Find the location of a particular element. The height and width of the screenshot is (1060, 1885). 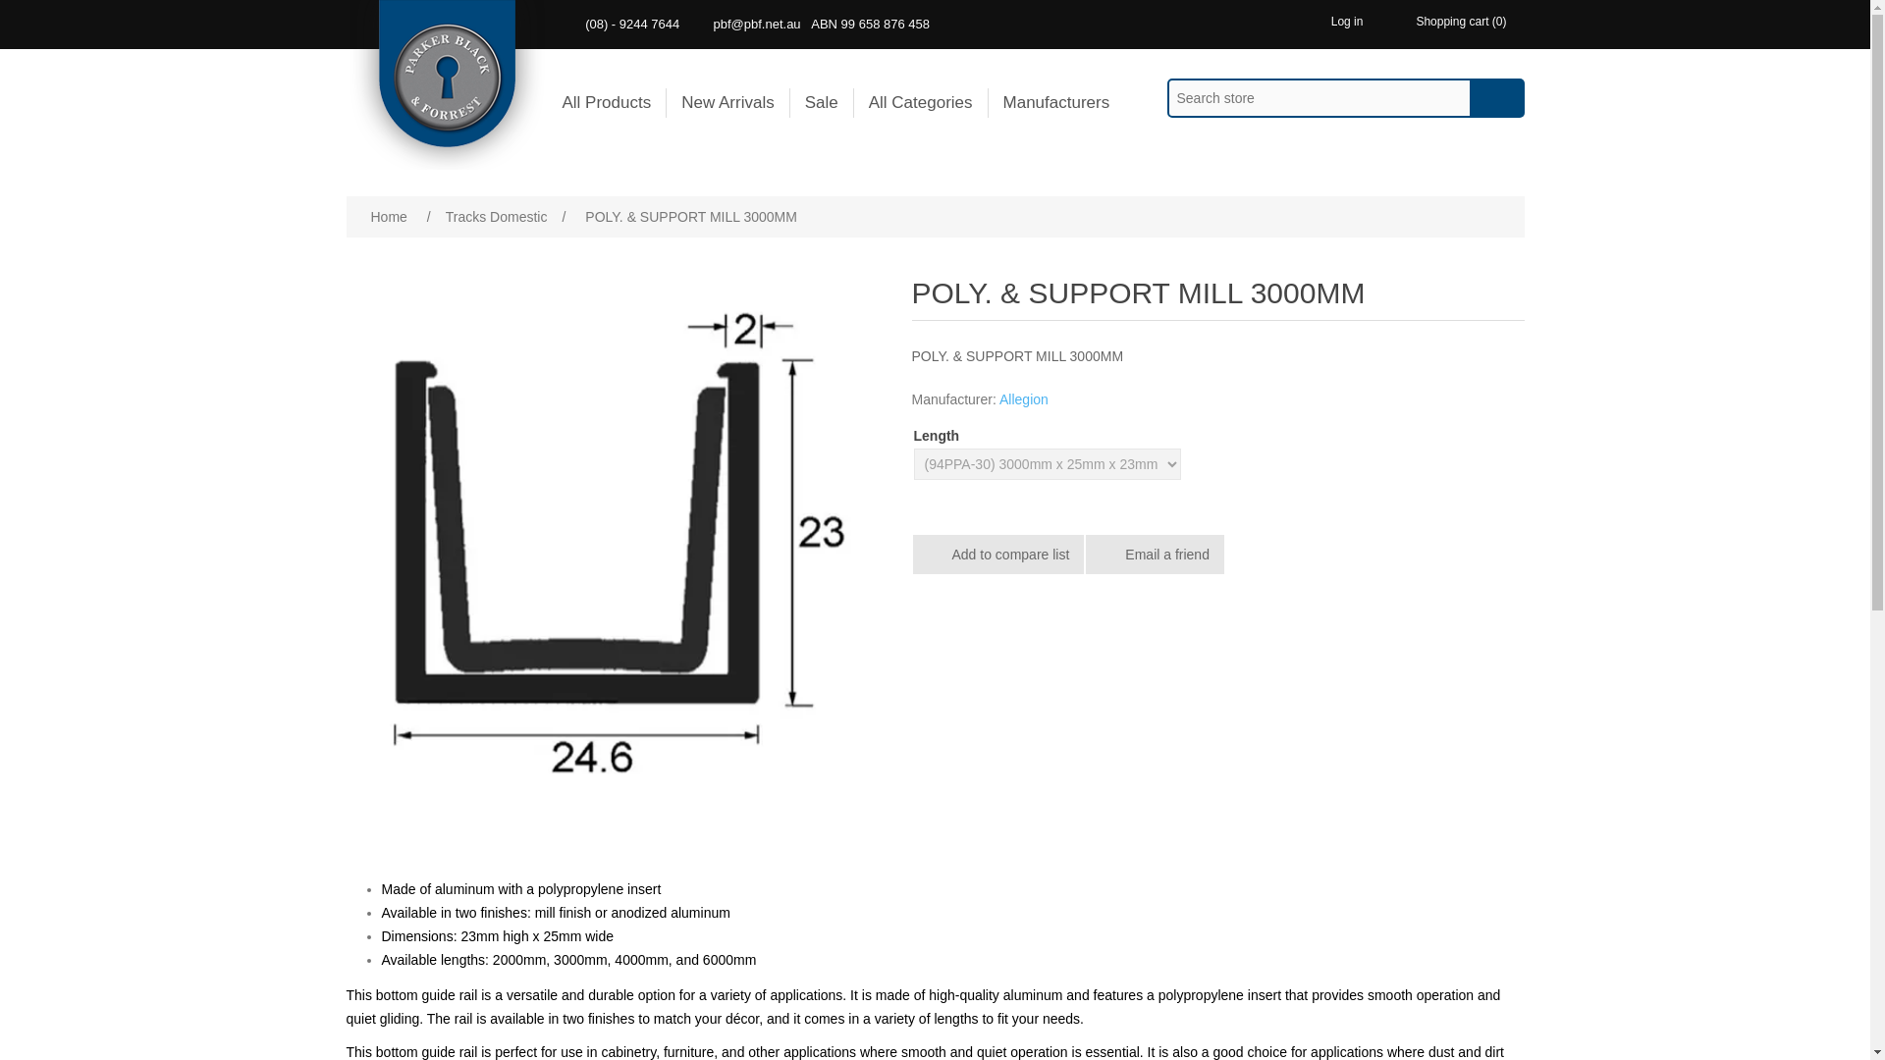

Allegion is located at coordinates (1023, 398).